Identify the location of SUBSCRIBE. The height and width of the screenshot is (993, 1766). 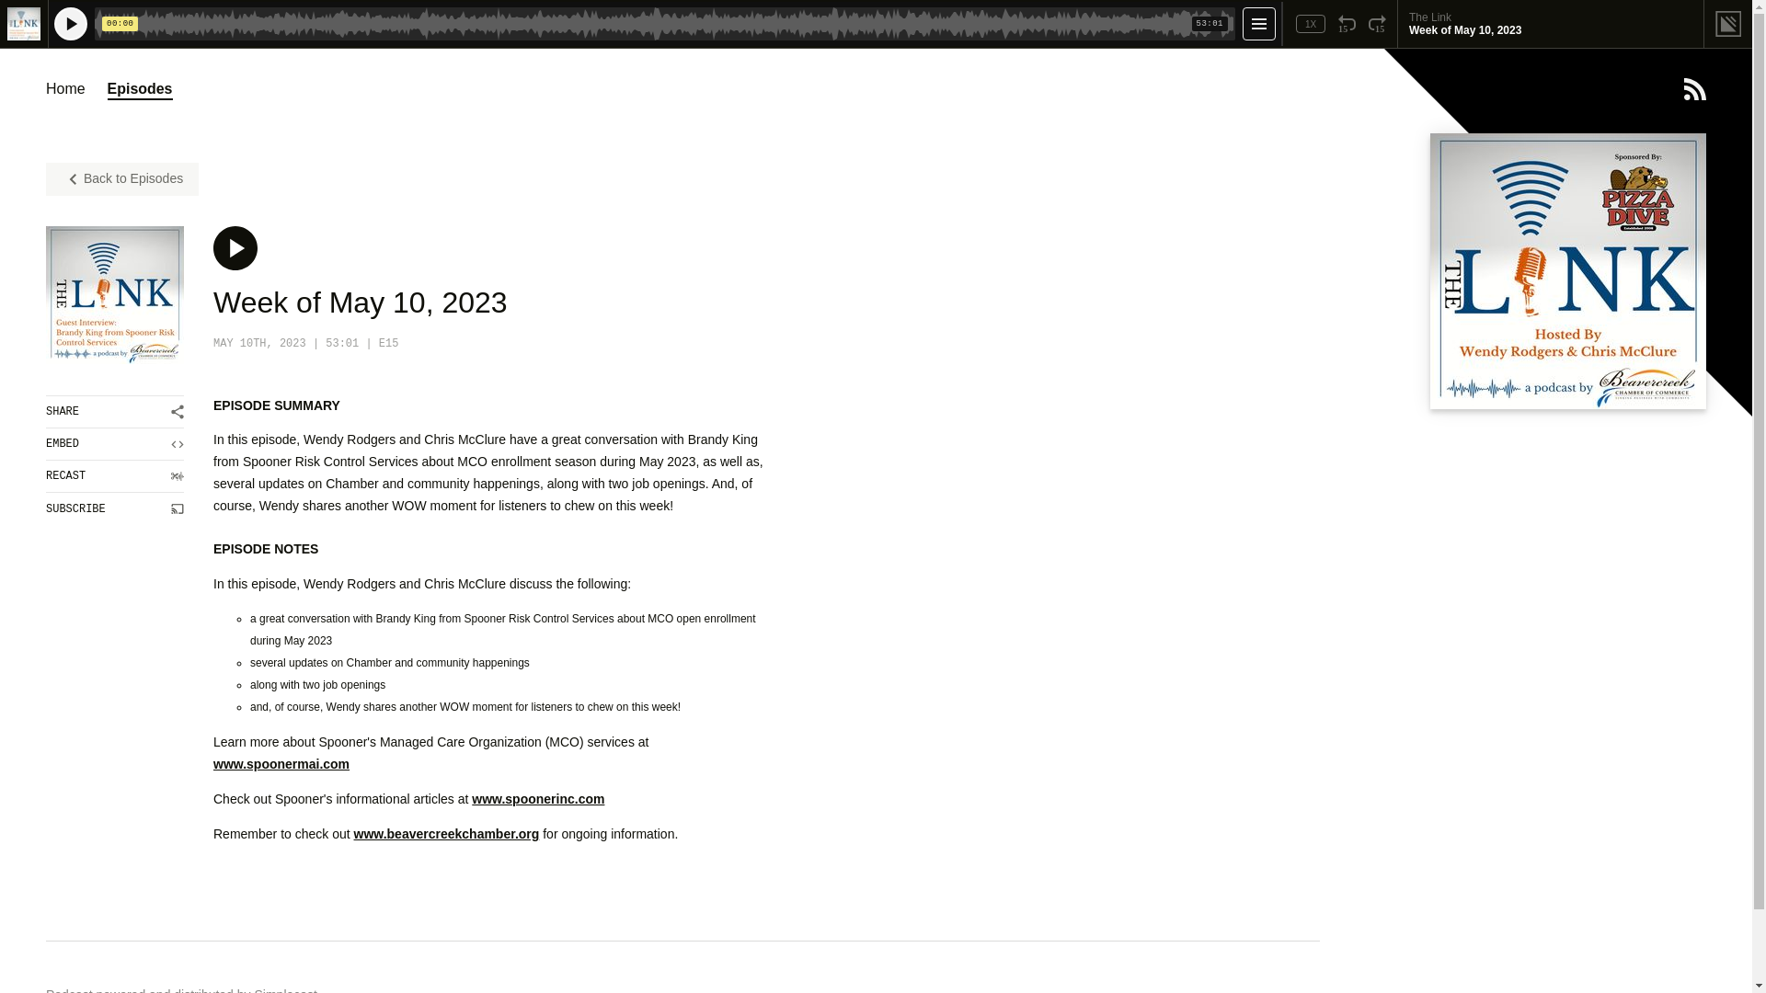
(114, 508).